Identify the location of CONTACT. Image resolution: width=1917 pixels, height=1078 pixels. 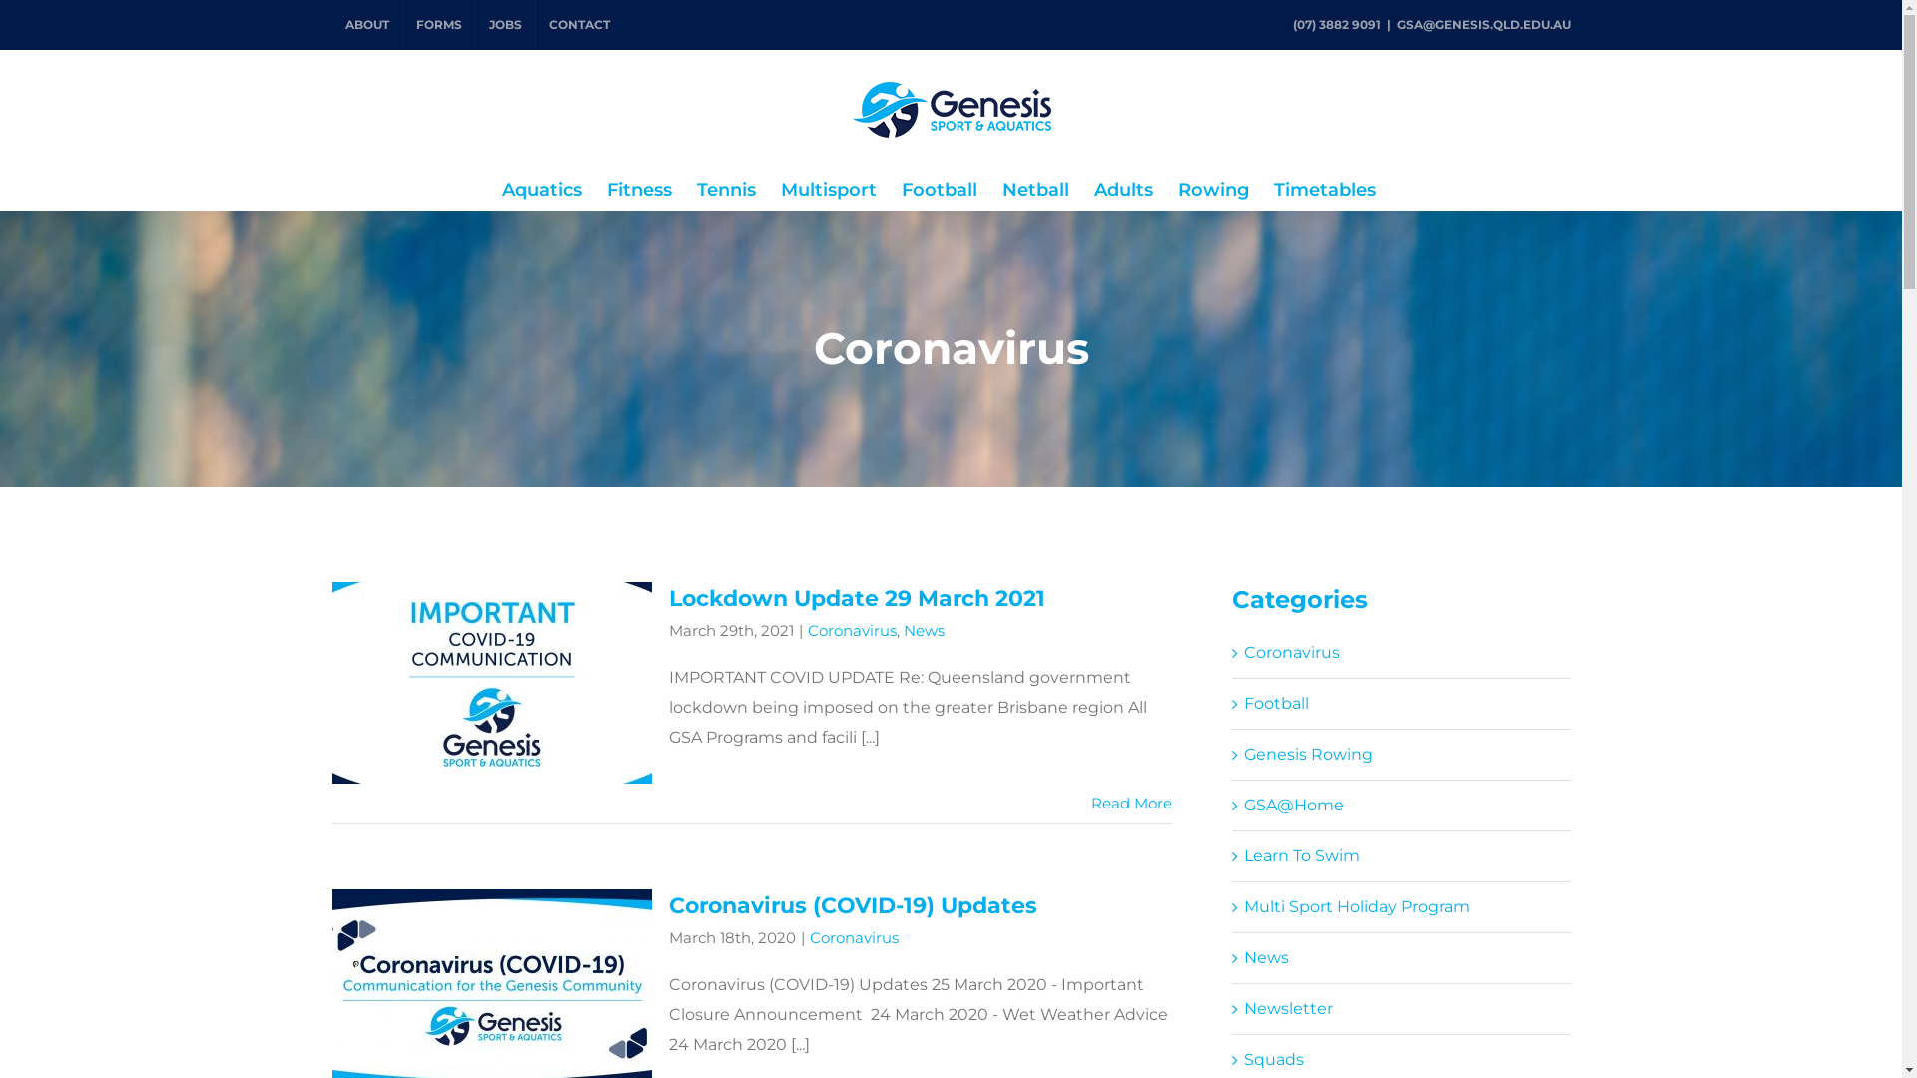
(579, 25).